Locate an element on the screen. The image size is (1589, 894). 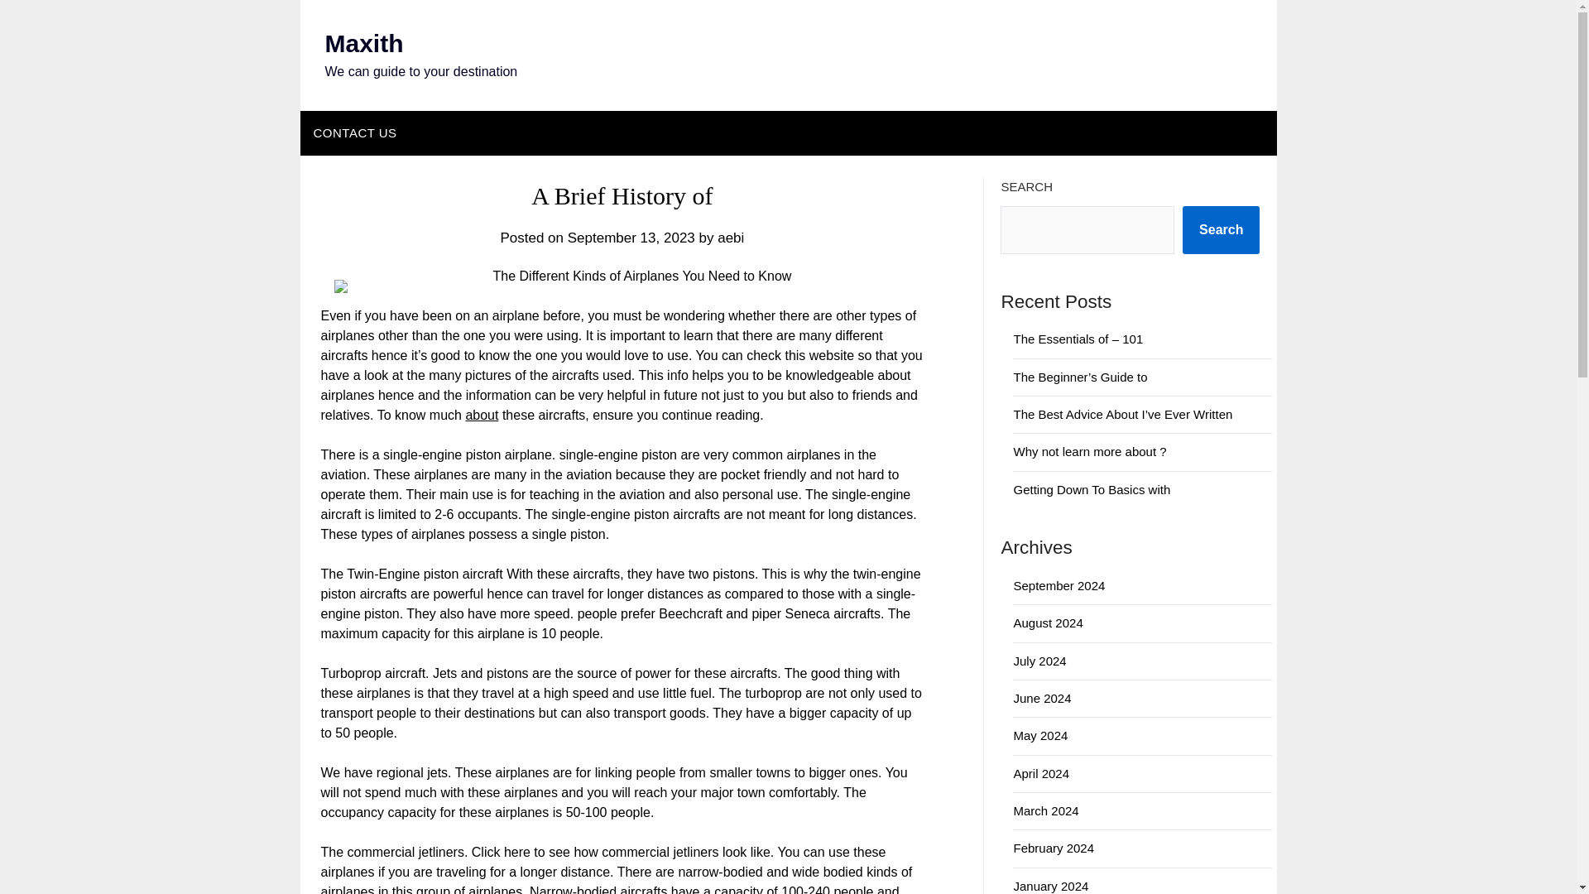
July 2024 is located at coordinates (1039, 661).